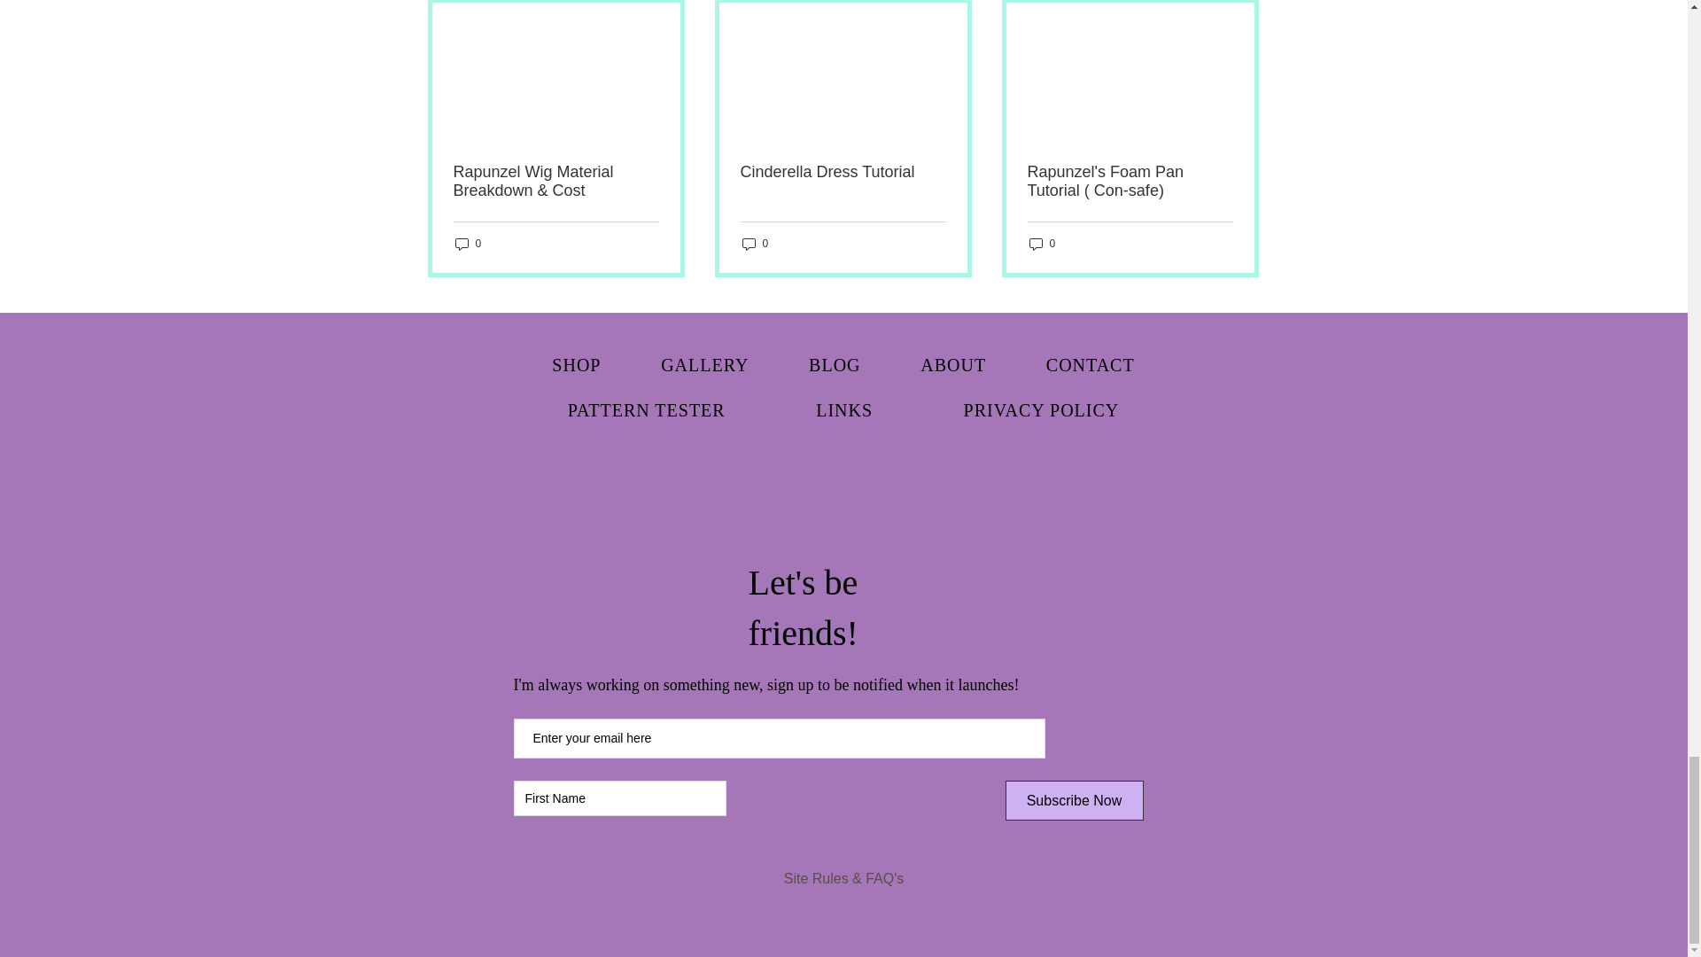  What do you see at coordinates (1090, 365) in the screenshot?
I see `CONTACT` at bounding box center [1090, 365].